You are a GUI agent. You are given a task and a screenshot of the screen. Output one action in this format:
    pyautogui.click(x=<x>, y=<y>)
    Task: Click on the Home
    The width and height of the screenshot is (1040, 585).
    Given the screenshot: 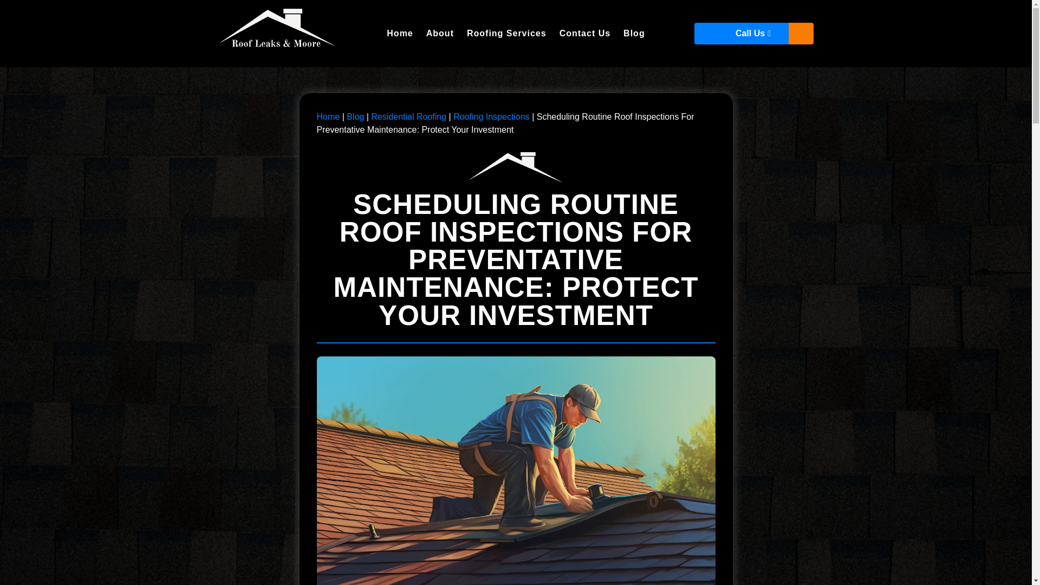 What is the action you would take?
    pyautogui.click(x=400, y=34)
    